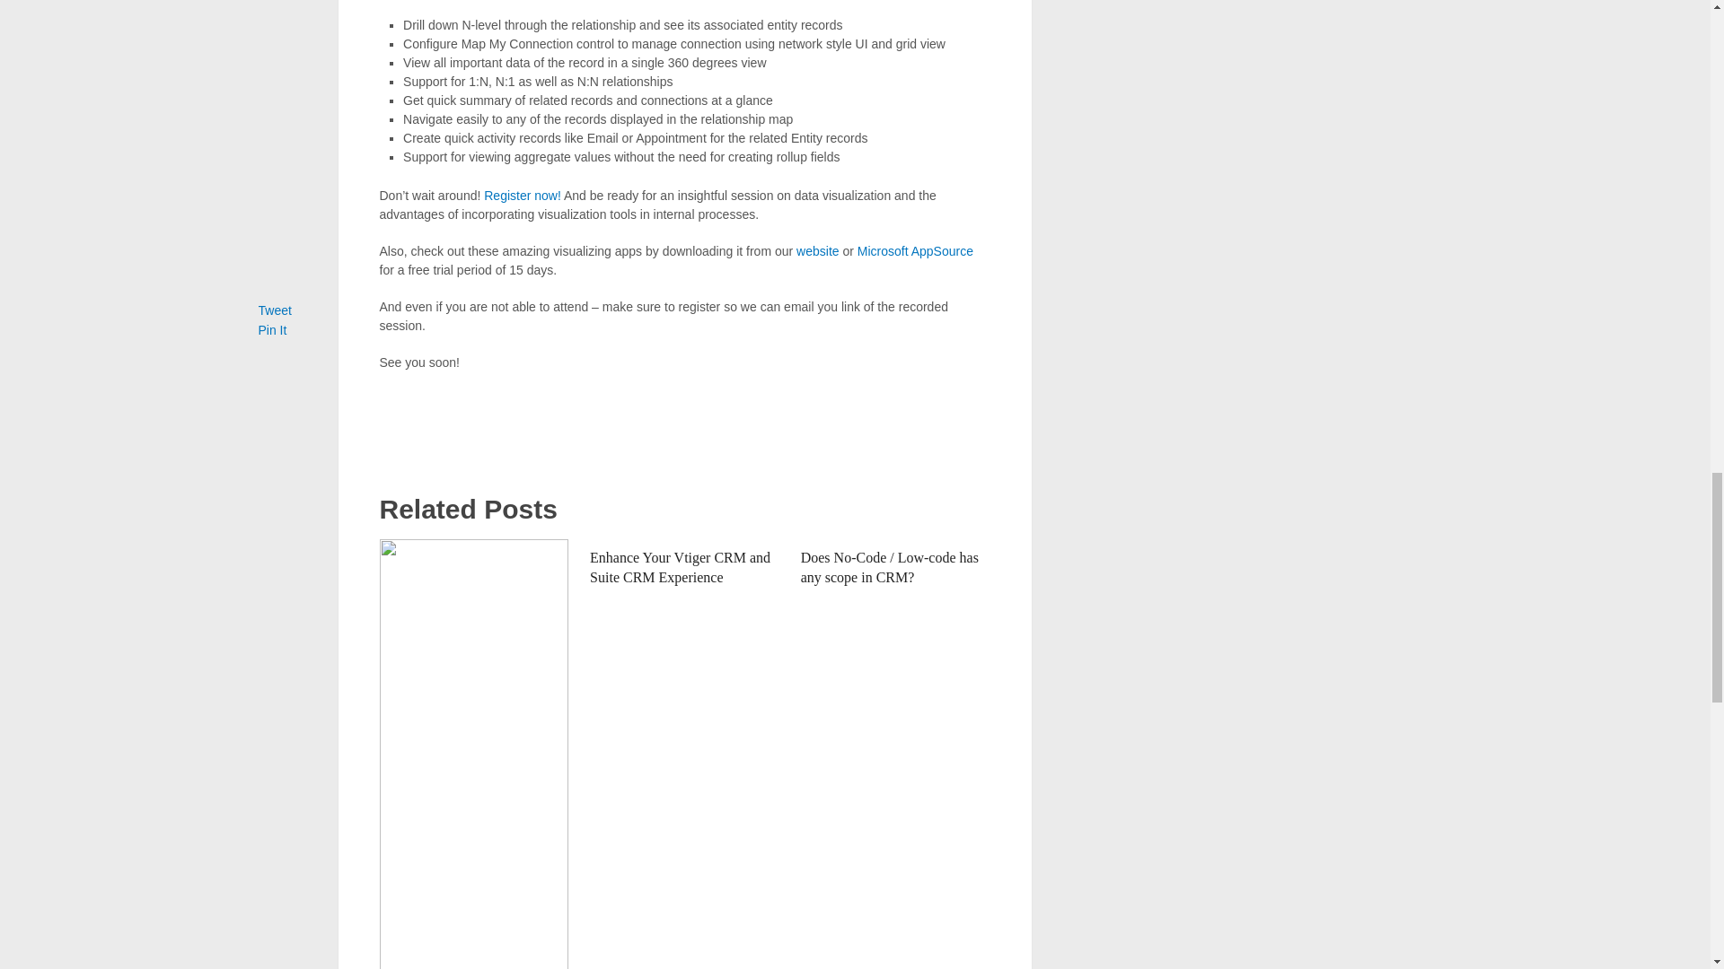 Image resolution: width=1724 pixels, height=969 pixels. I want to click on Microsoft AppSource, so click(915, 251).